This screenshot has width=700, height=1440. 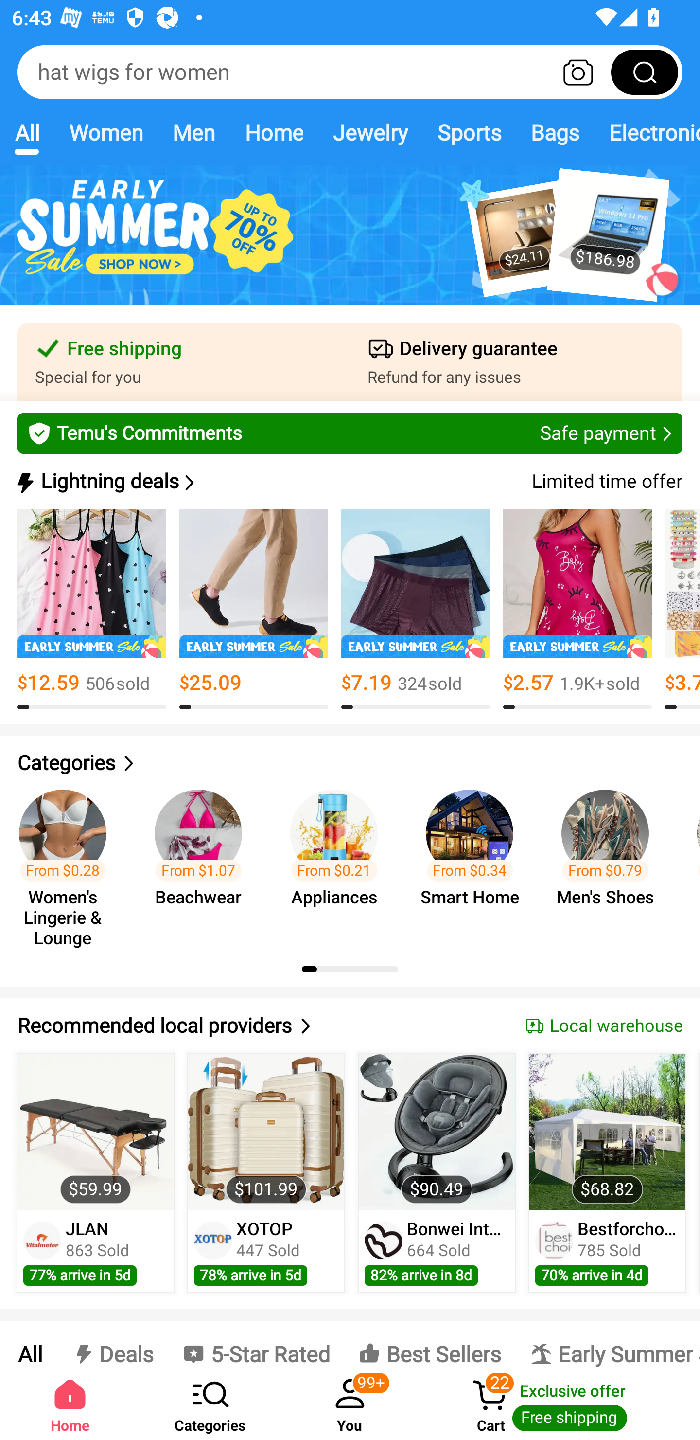 What do you see at coordinates (95, 1172) in the screenshot?
I see `$59.99 JLAN 863 Sold 77% arrive in 5d` at bounding box center [95, 1172].